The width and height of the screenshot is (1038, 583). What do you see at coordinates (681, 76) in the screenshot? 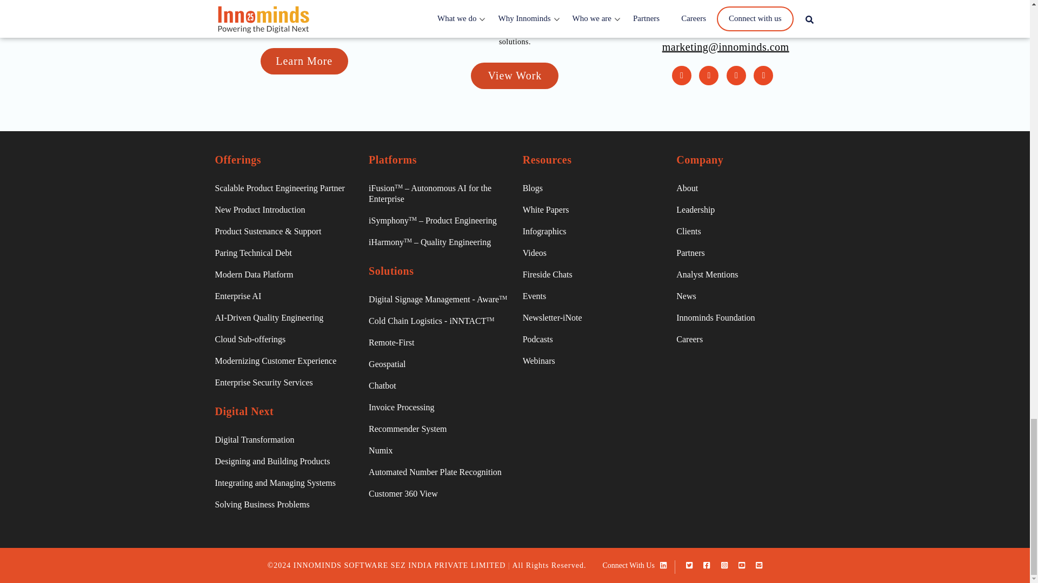
I see `visit linkedin page` at bounding box center [681, 76].